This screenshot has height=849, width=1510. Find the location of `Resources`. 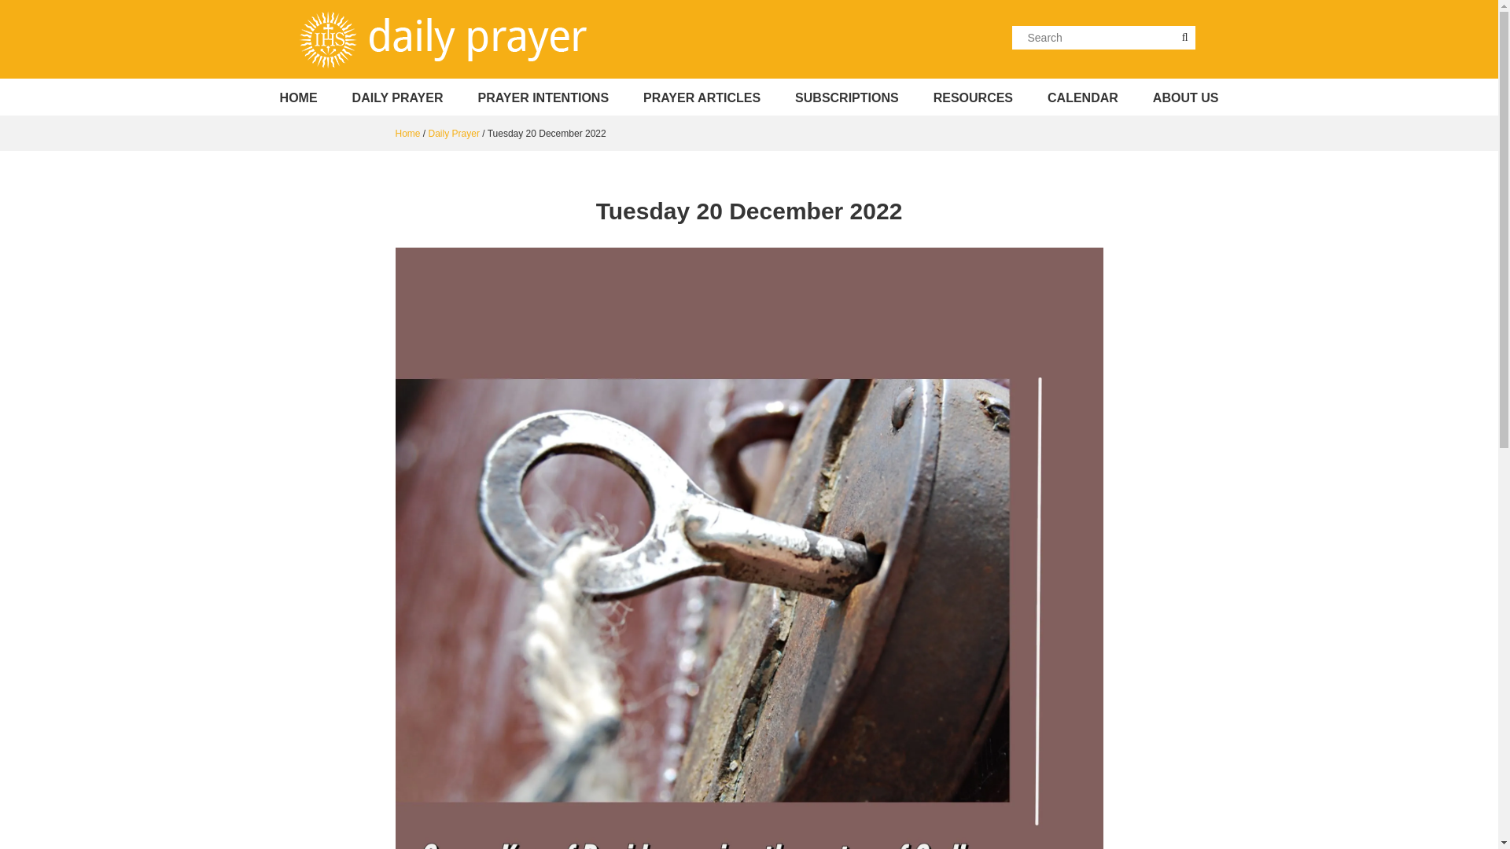

Resources is located at coordinates (973, 98).